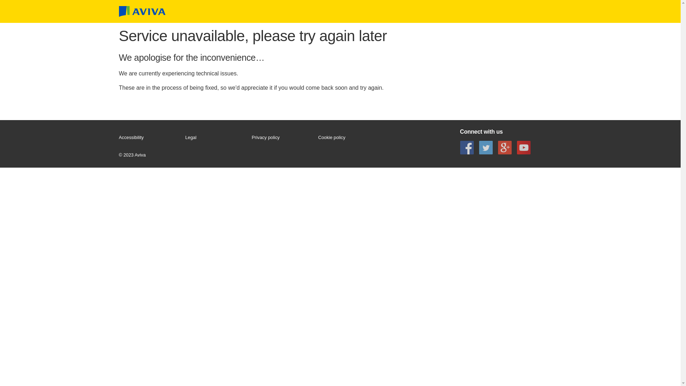  I want to click on Aviva, so click(142, 11).